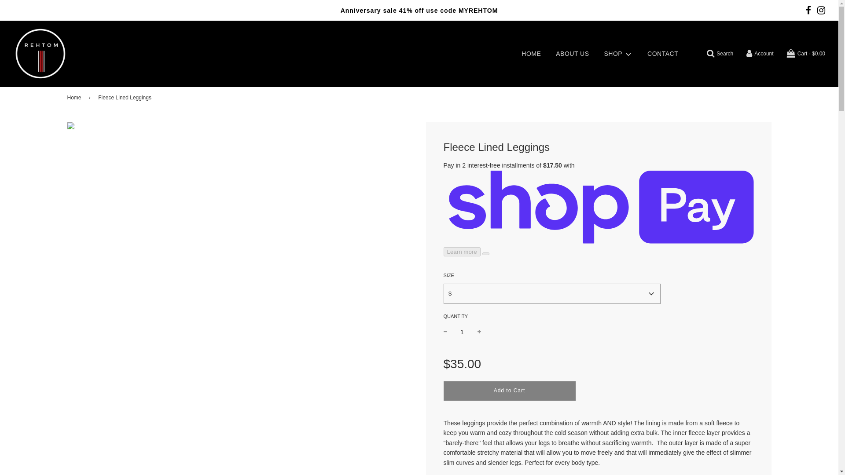 The width and height of the screenshot is (845, 475). Describe the element at coordinates (531, 54) in the screenshot. I see `HOME` at that location.